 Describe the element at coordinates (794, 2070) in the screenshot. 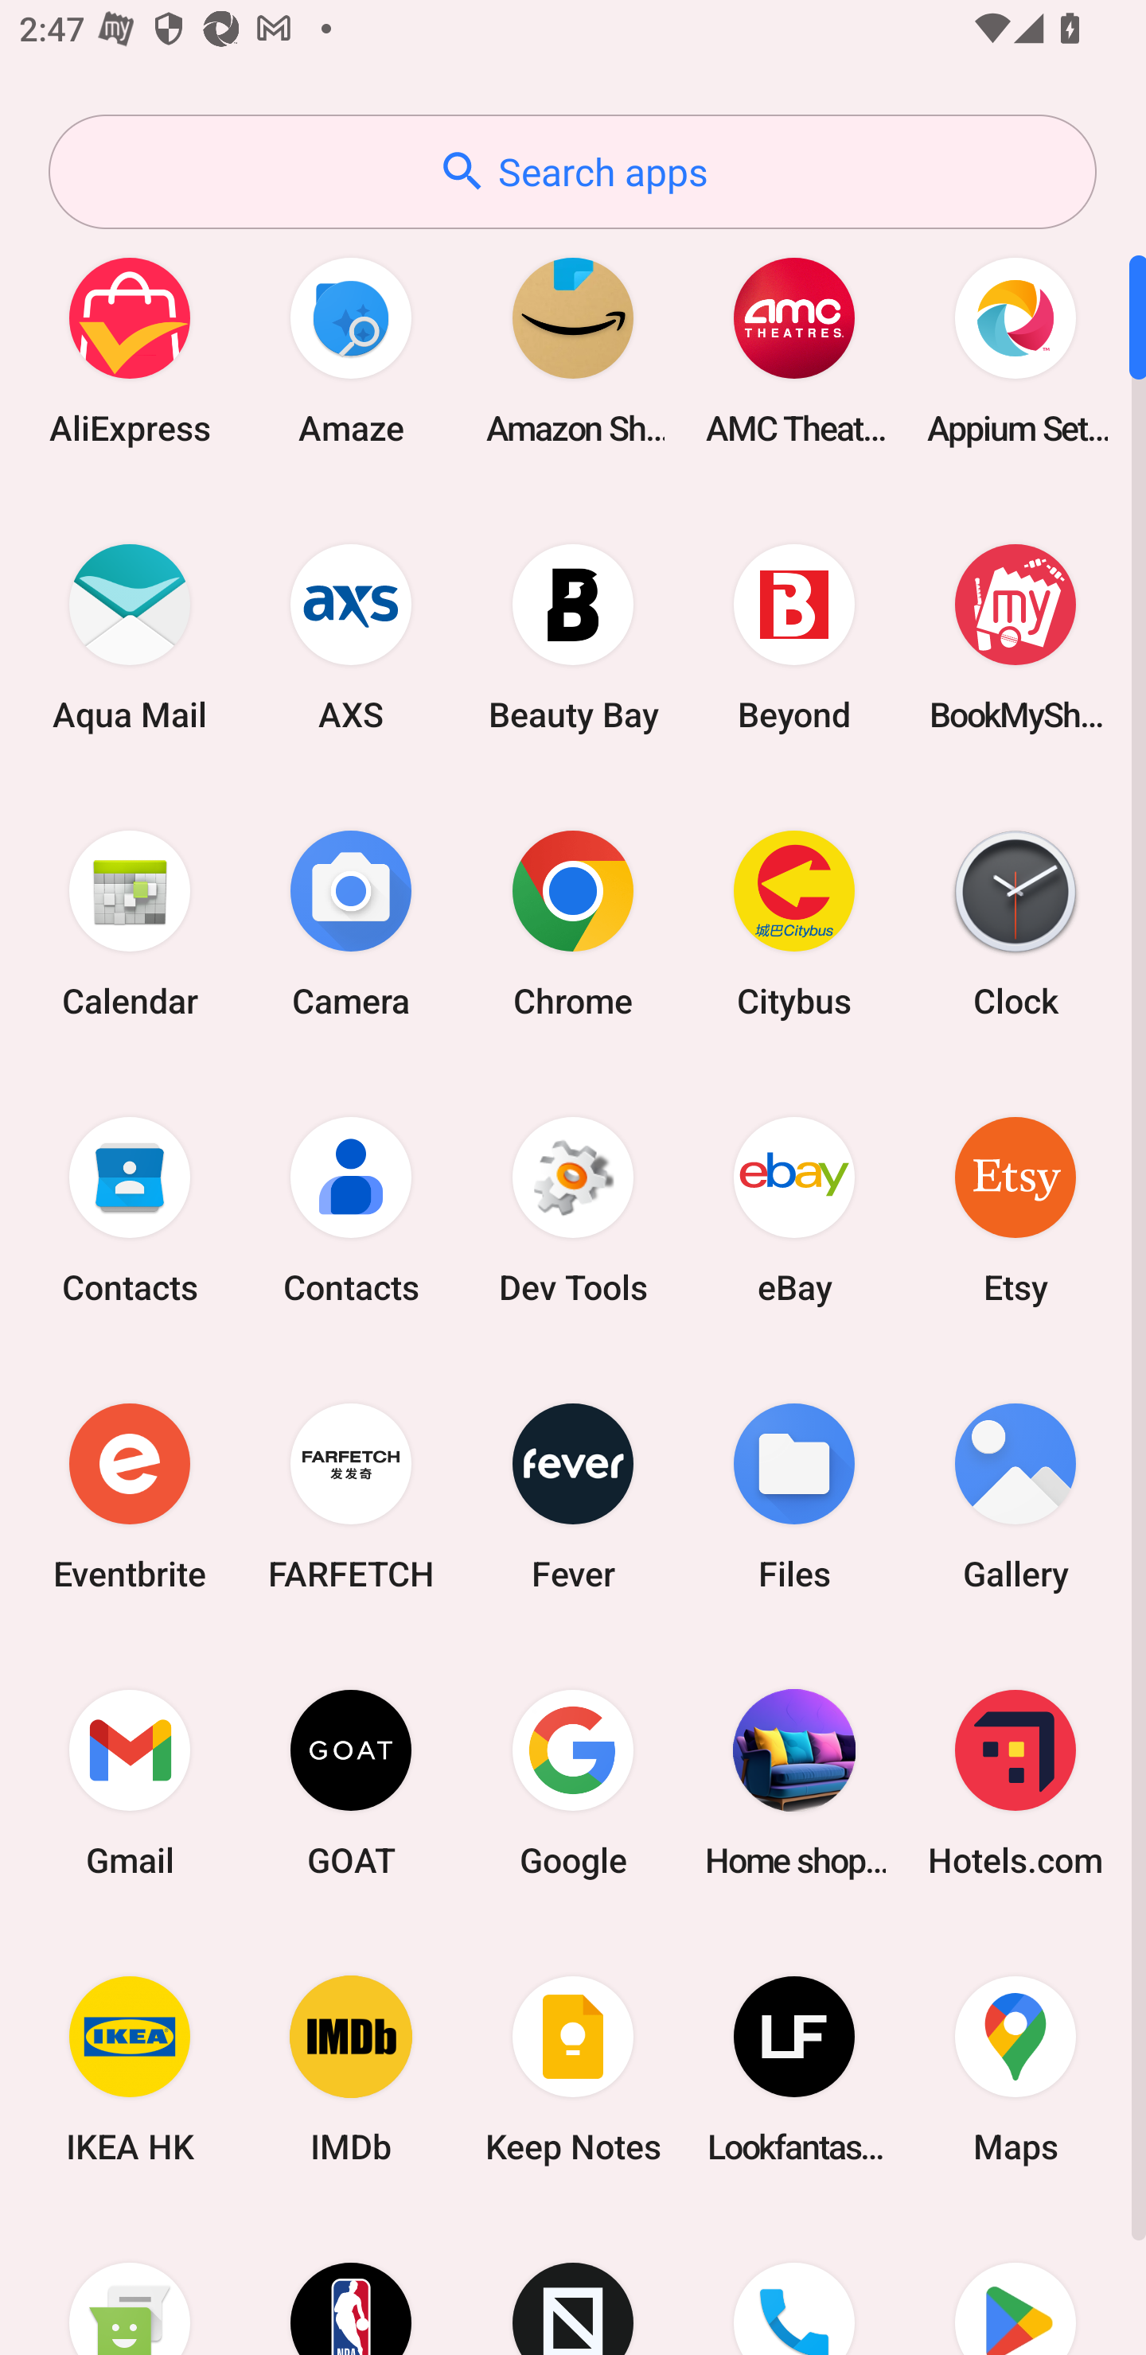

I see `Lookfantastic` at that location.